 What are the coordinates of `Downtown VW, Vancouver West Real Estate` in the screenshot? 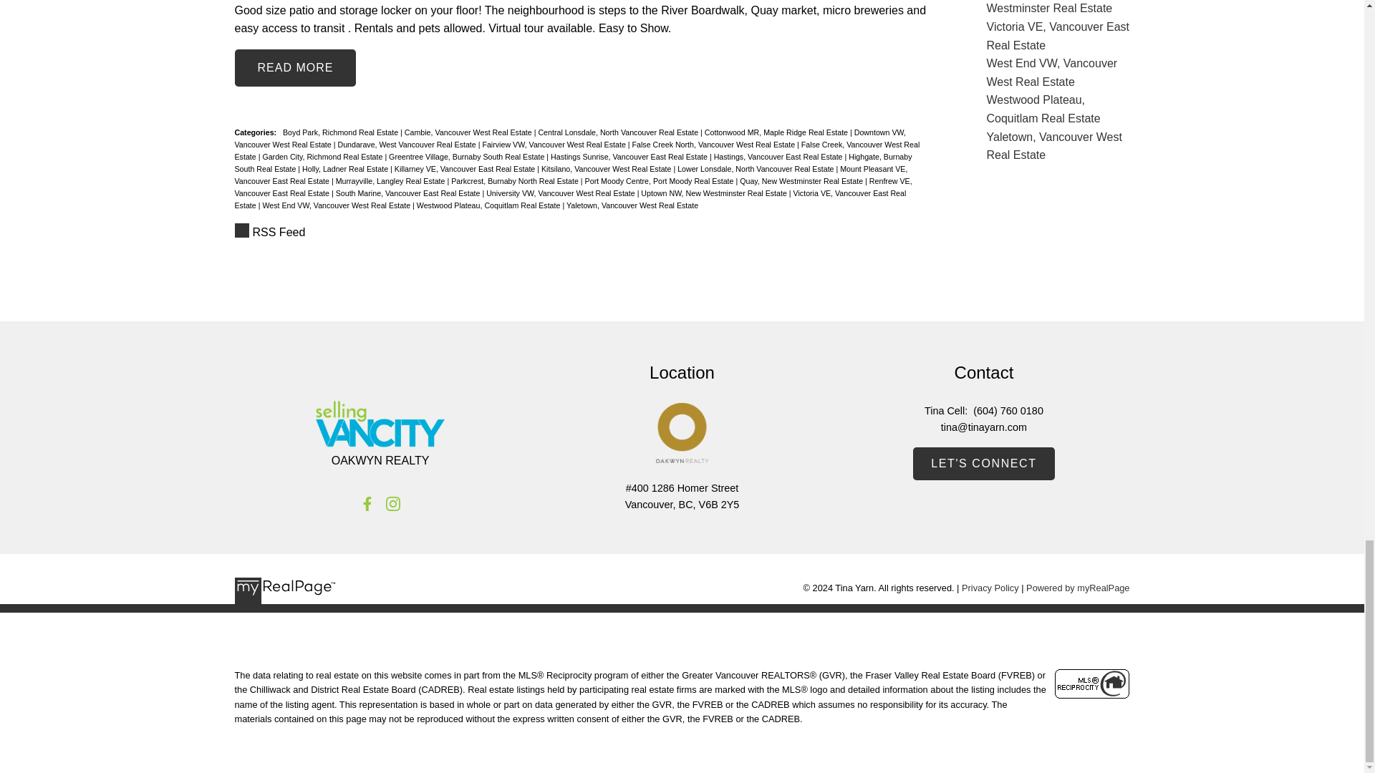 It's located at (570, 139).